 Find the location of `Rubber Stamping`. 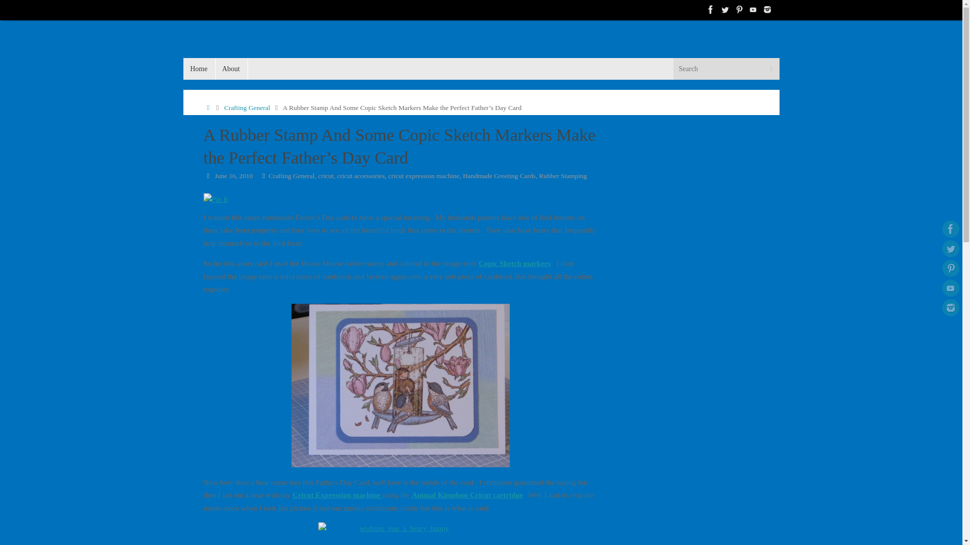

Rubber Stamping is located at coordinates (563, 176).